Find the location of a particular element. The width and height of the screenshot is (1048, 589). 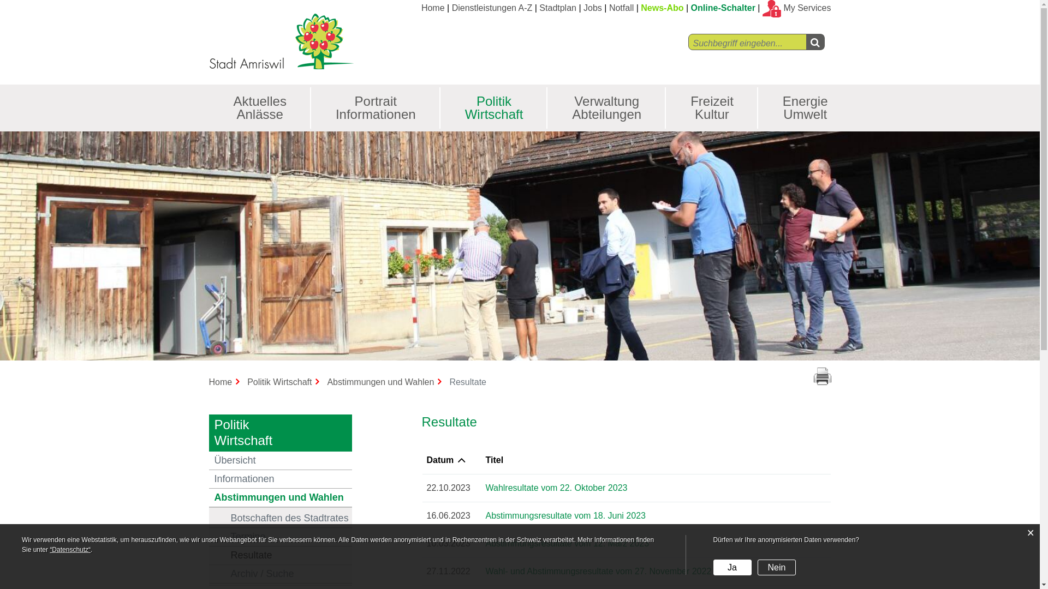

Botschaften des Stadtrates is located at coordinates (281, 519).